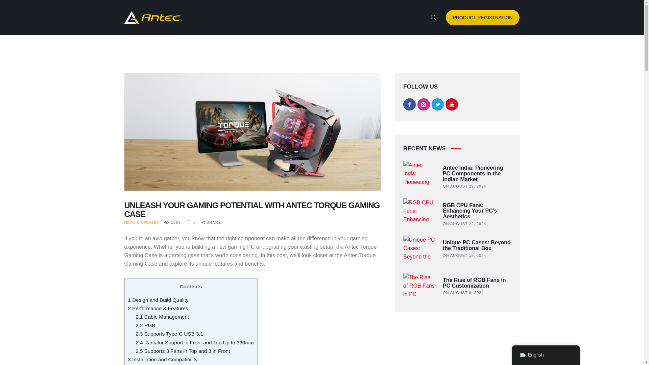 The width and height of the screenshot is (649, 365). What do you see at coordinates (483, 18) in the screenshot?
I see `PRODUCT REGISTRATION` at bounding box center [483, 18].